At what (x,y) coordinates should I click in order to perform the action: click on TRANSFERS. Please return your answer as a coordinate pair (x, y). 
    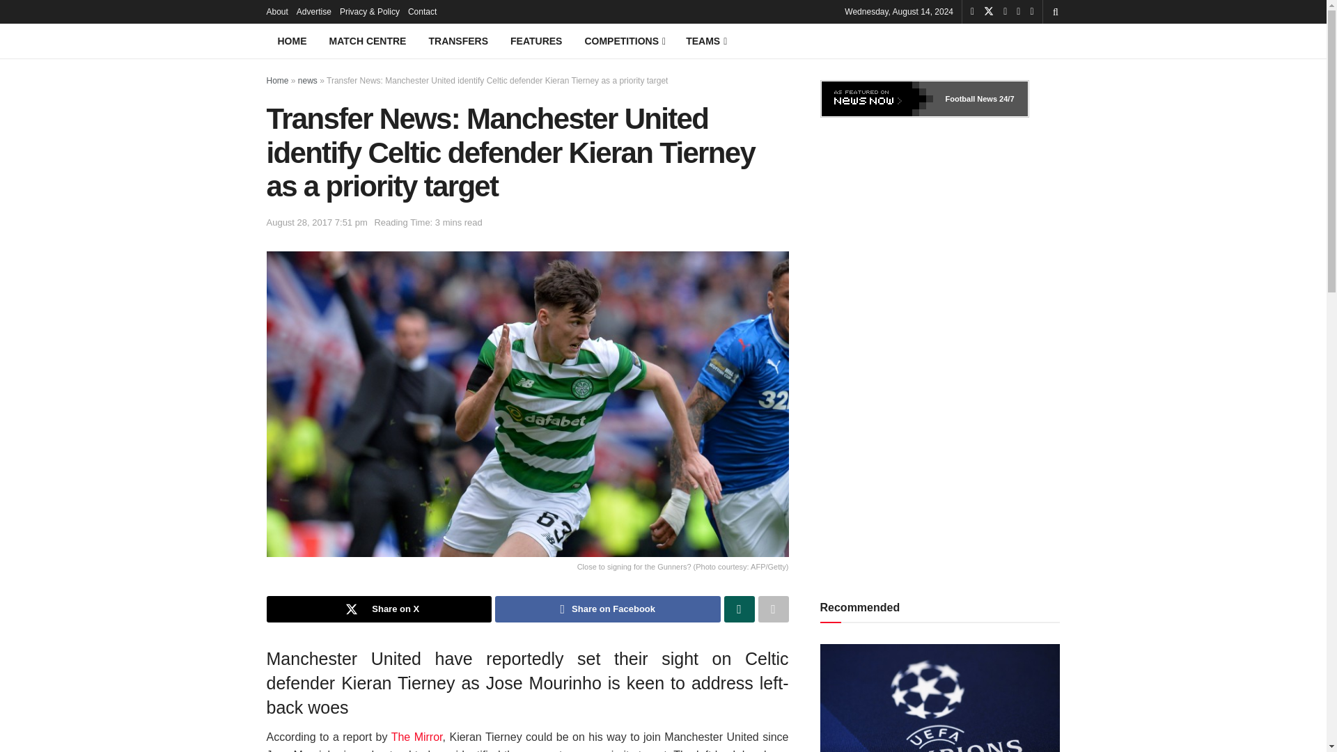
    Looking at the image, I should click on (458, 40).